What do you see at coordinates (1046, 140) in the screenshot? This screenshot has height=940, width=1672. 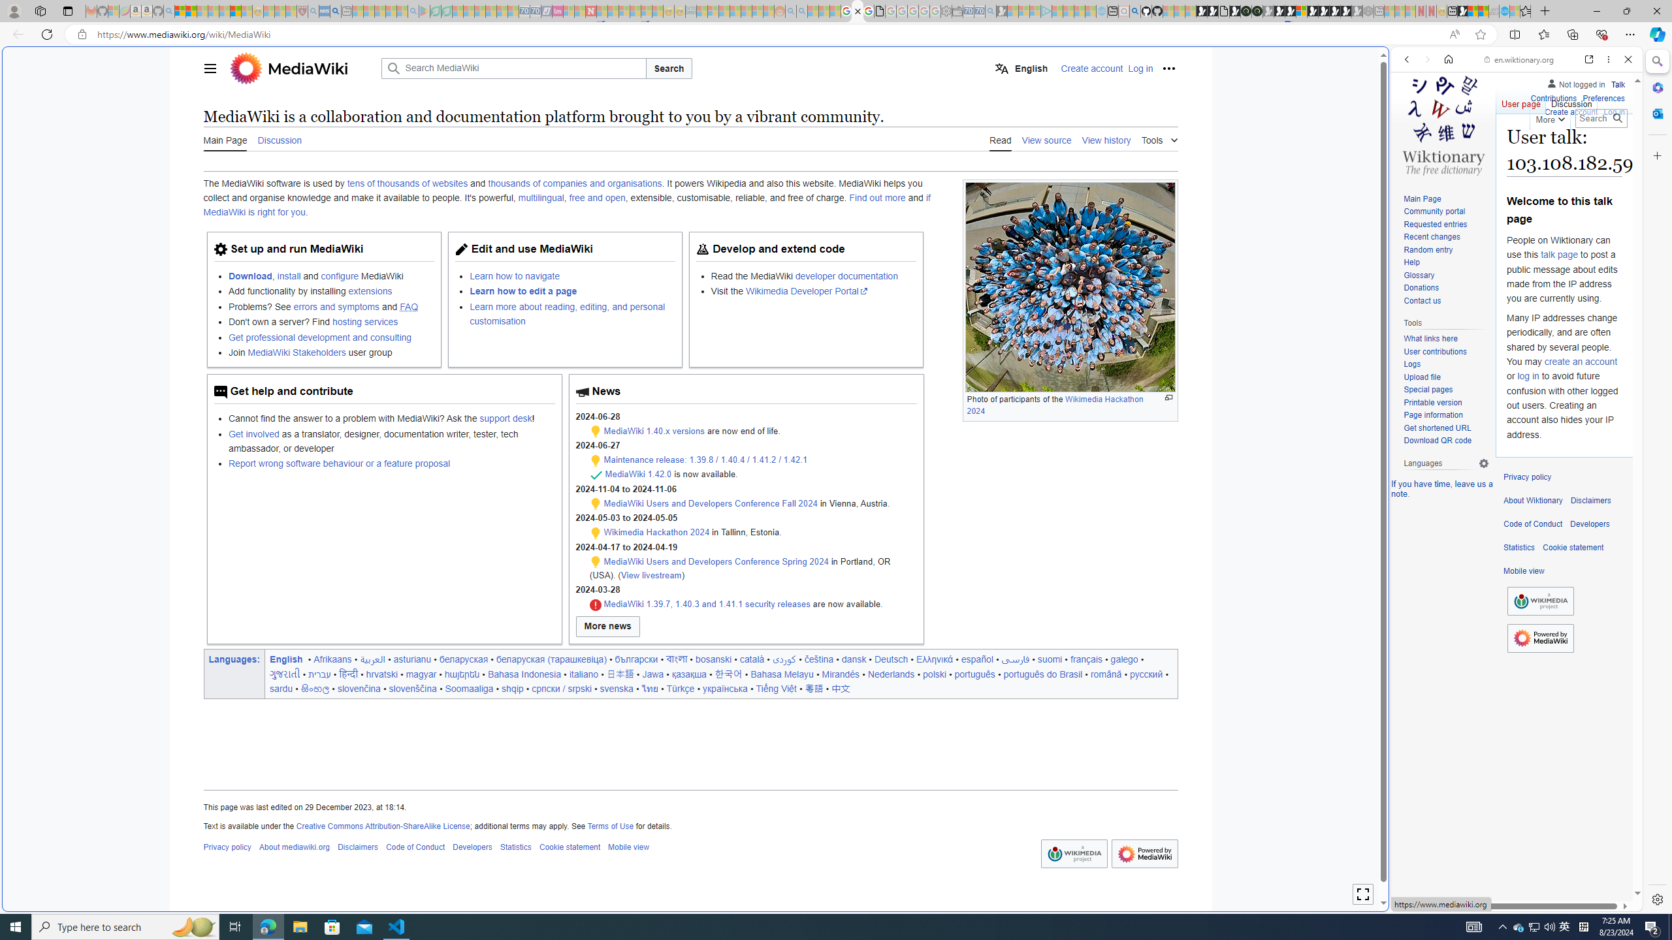 I see `View source` at bounding box center [1046, 140].